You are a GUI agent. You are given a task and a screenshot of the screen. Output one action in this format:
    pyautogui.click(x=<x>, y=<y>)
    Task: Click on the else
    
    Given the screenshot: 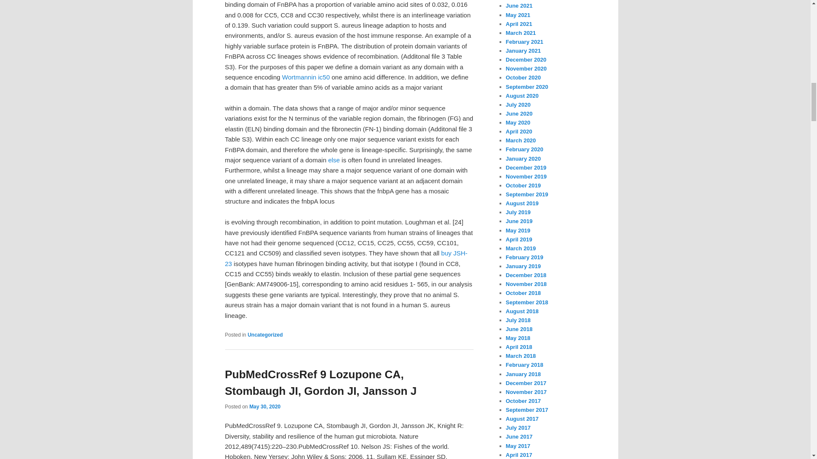 What is the action you would take?
    pyautogui.click(x=334, y=160)
    